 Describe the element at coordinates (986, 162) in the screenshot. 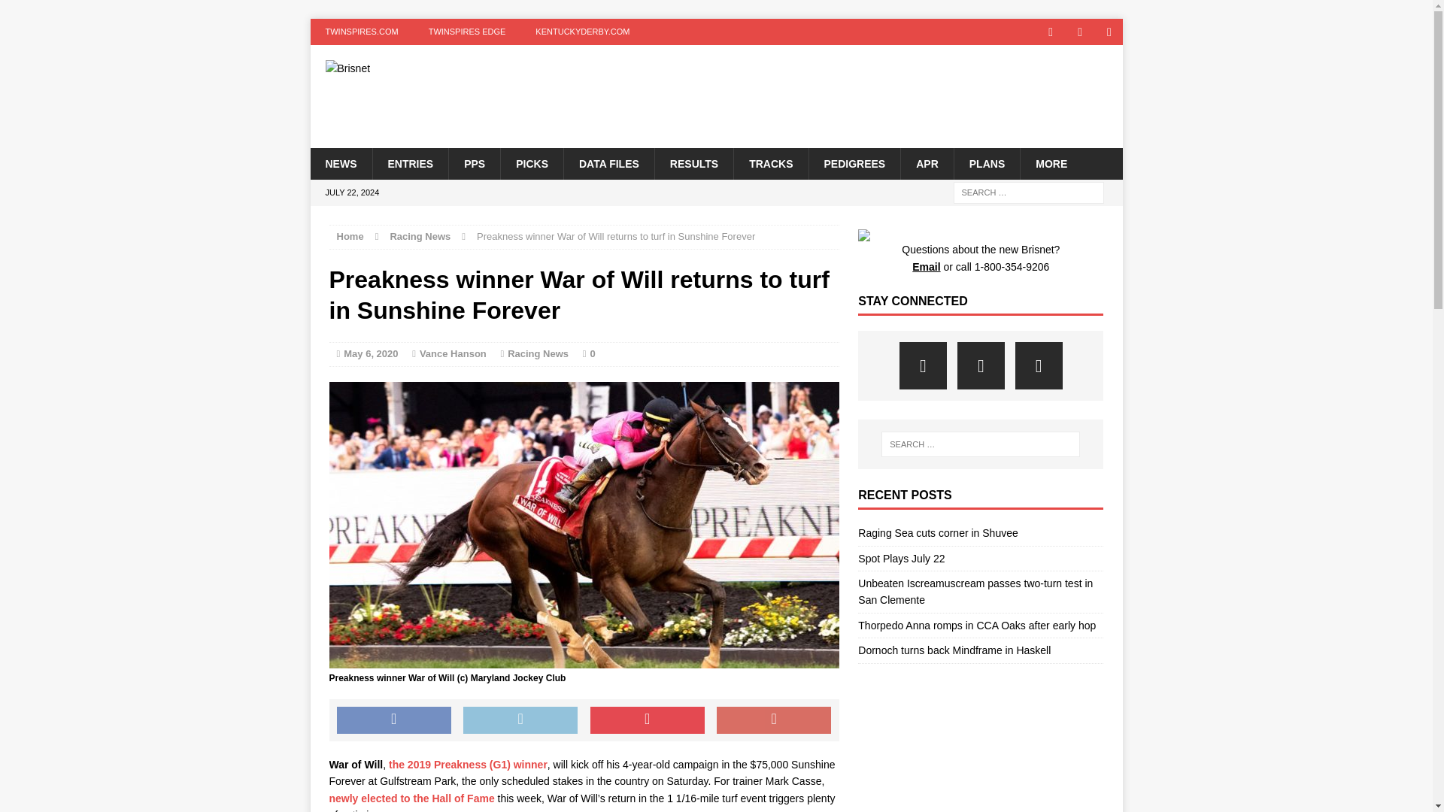

I see `PLANS` at that location.